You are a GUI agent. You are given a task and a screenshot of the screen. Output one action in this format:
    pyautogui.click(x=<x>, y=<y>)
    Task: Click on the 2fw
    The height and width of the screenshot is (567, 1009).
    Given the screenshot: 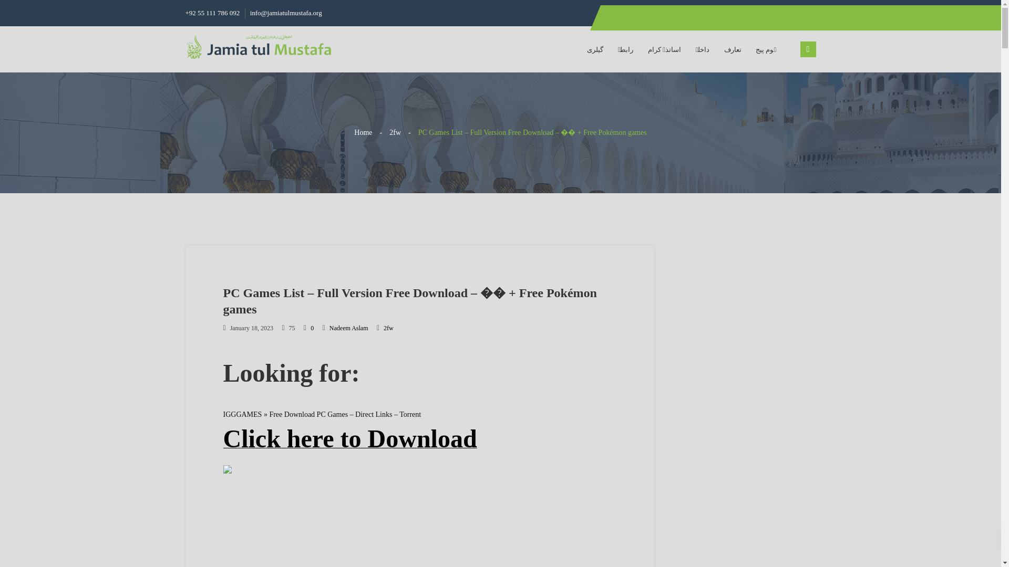 What is the action you would take?
    pyautogui.click(x=388, y=328)
    